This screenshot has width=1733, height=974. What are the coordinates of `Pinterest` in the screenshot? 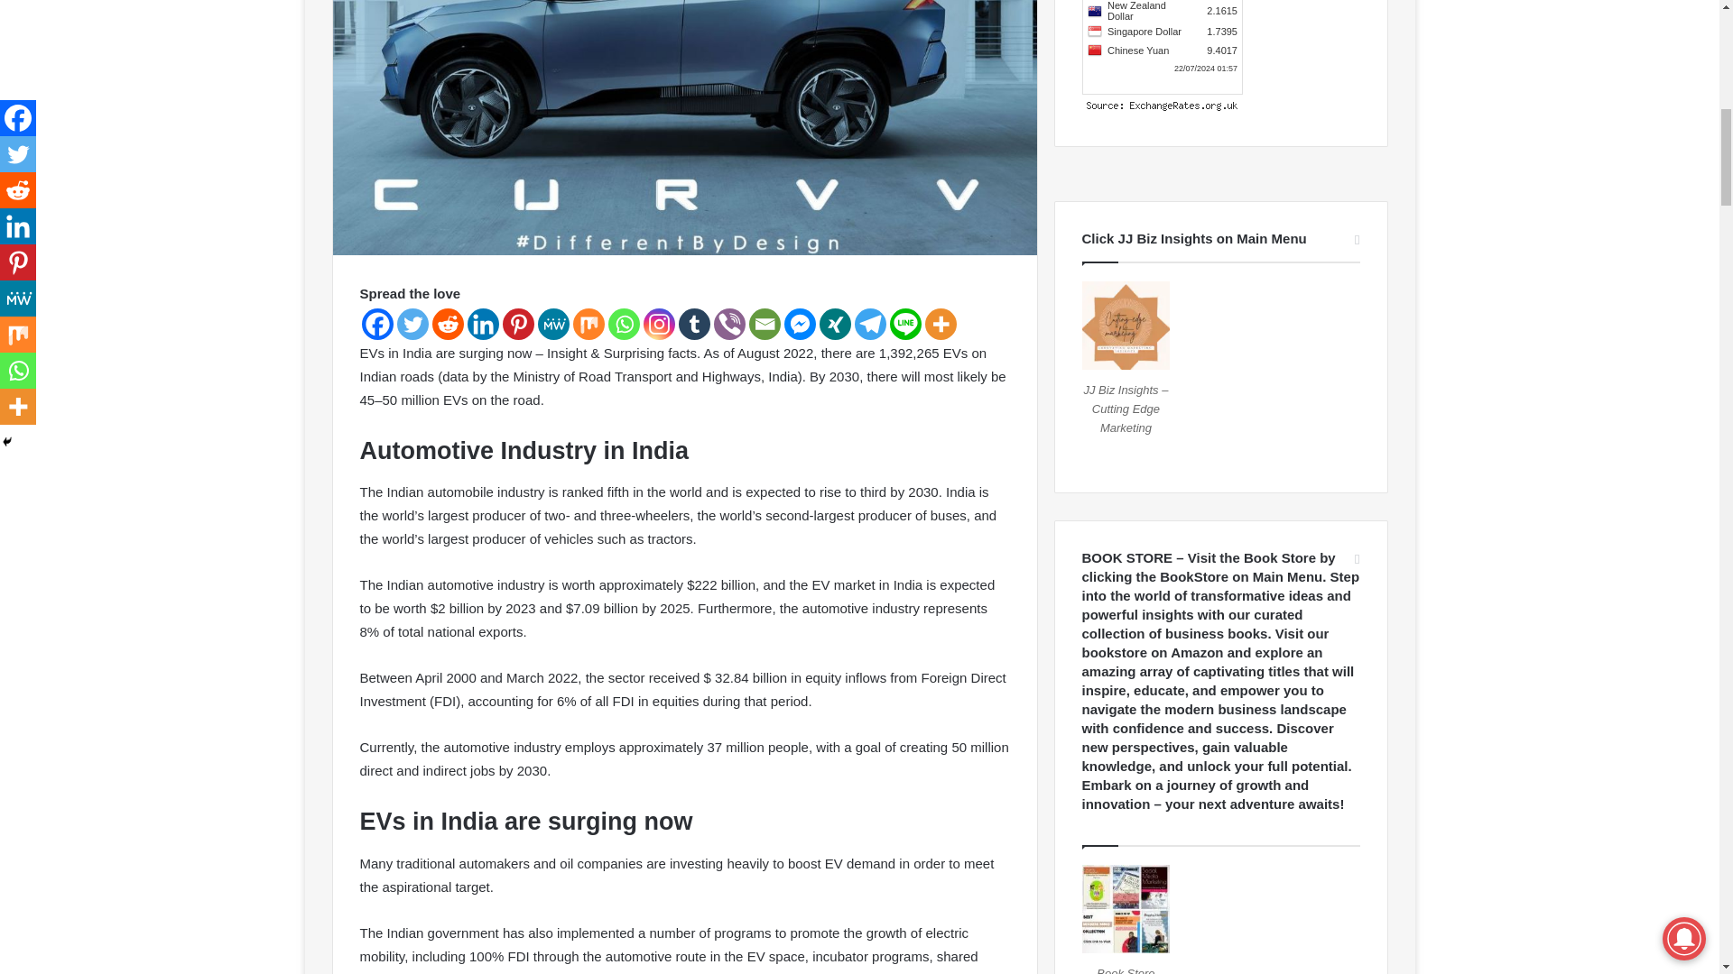 It's located at (518, 324).